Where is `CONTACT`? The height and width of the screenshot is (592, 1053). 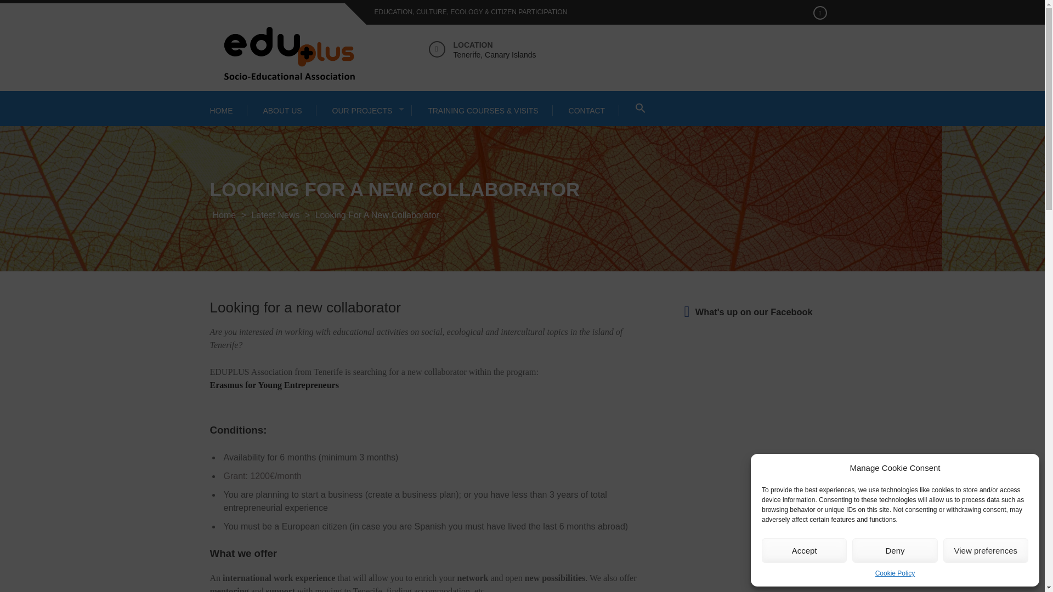
CONTACT is located at coordinates (587, 111).